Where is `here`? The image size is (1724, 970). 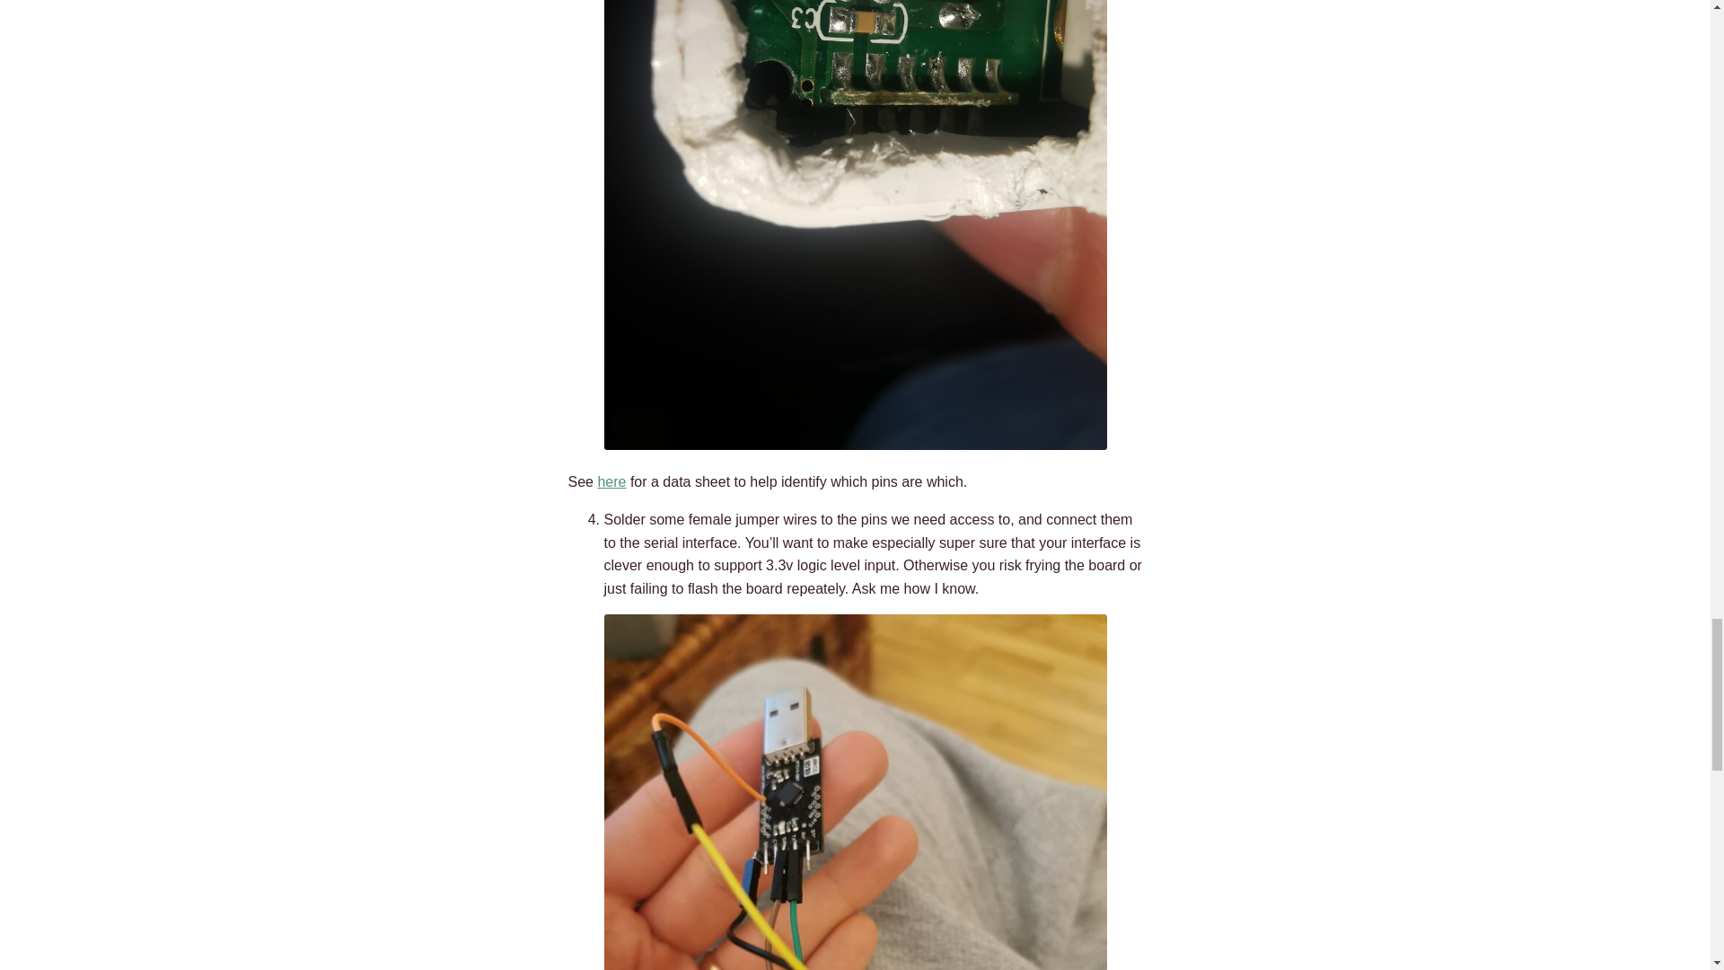 here is located at coordinates (611, 481).